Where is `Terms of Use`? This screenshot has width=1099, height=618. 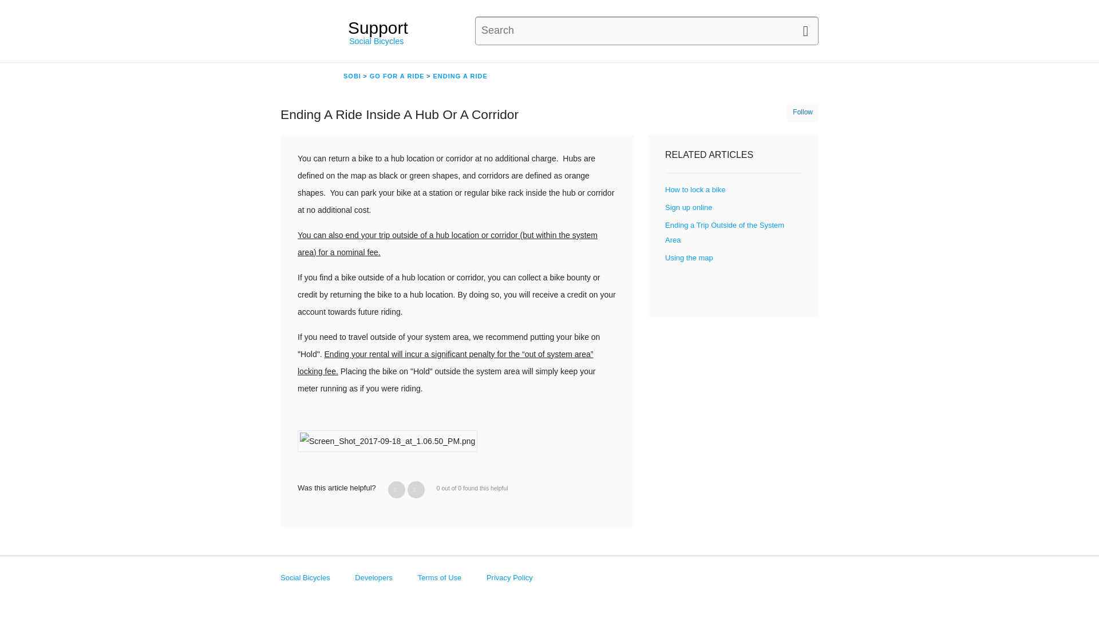
Terms of Use is located at coordinates (440, 578).